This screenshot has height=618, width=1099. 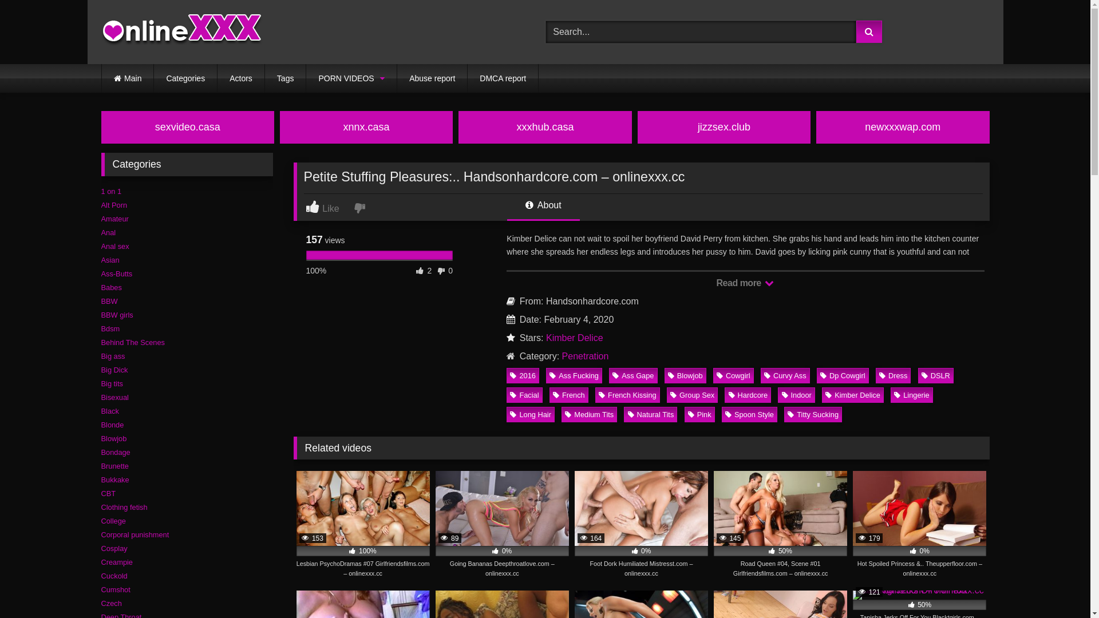 I want to click on 1 on 1, so click(x=111, y=191).